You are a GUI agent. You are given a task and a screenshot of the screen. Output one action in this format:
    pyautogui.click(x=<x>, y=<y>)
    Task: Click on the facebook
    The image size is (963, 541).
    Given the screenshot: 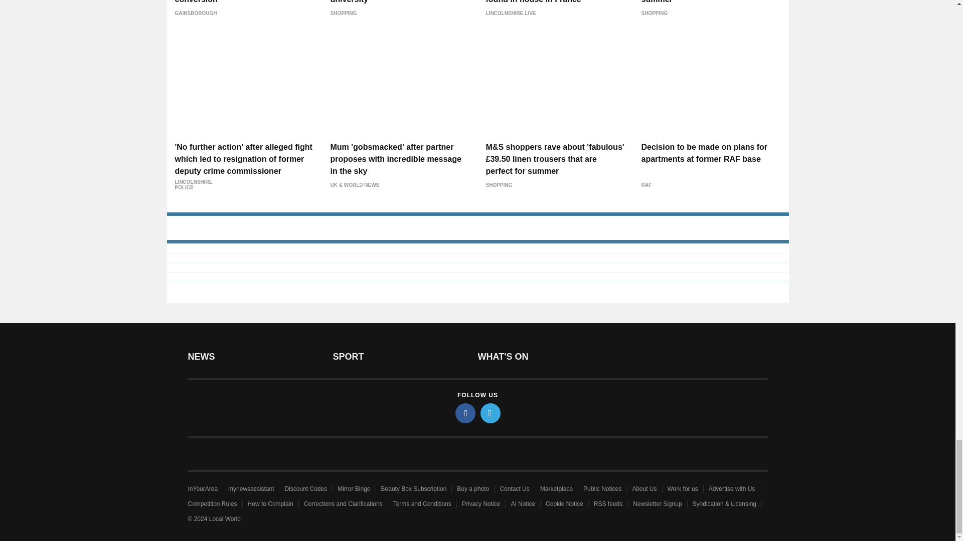 What is the action you would take?
    pyautogui.click(x=465, y=413)
    